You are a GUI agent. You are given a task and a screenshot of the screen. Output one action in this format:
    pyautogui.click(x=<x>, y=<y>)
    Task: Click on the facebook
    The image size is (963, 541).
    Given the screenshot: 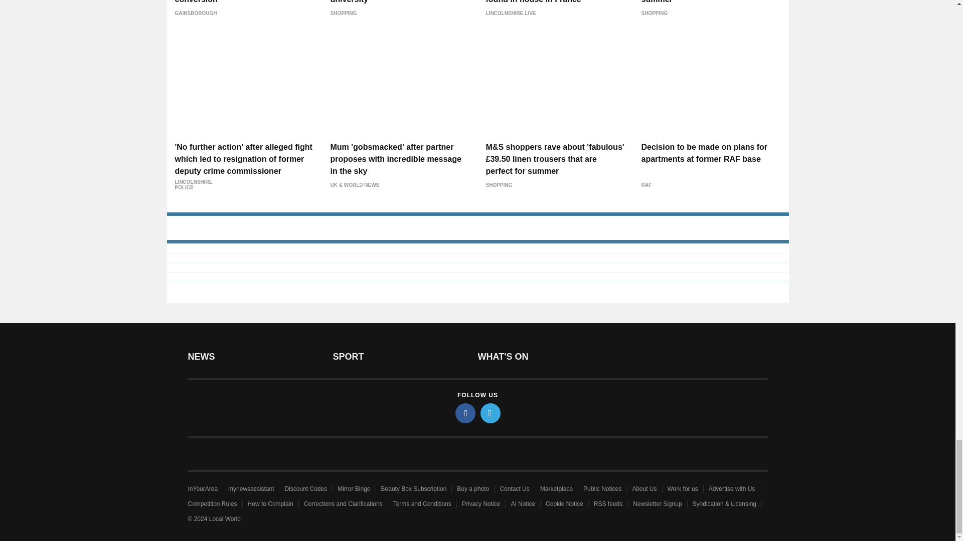 What is the action you would take?
    pyautogui.click(x=465, y=413)
    